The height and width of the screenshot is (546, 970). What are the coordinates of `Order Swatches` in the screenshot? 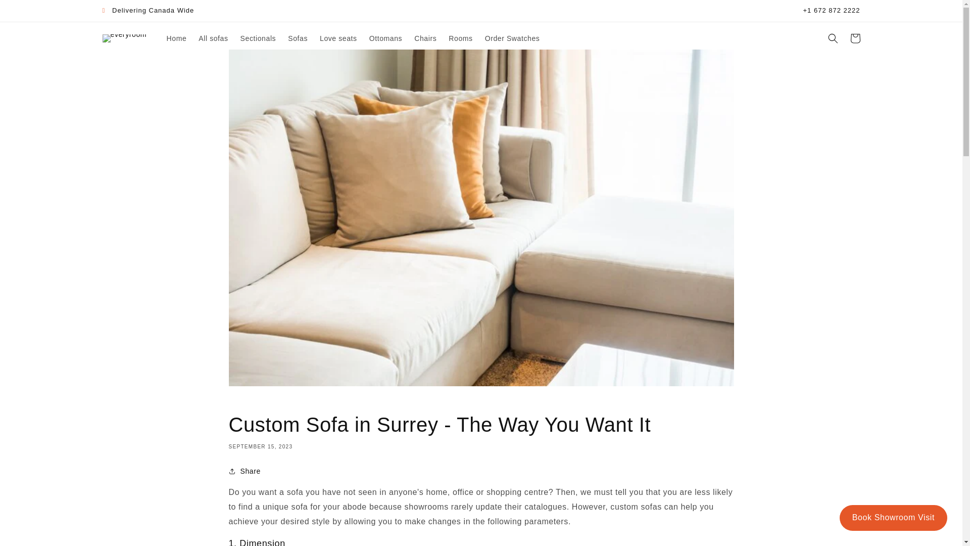 It's located at (512, 38).